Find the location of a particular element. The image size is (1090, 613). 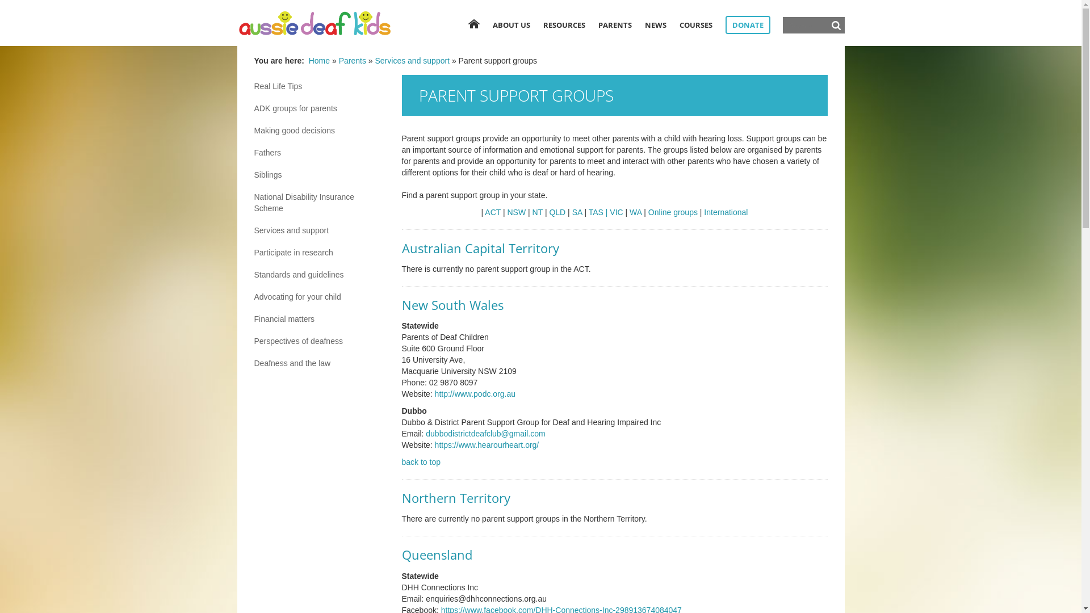

Deafness and the law is located at coordinates (320, 363).